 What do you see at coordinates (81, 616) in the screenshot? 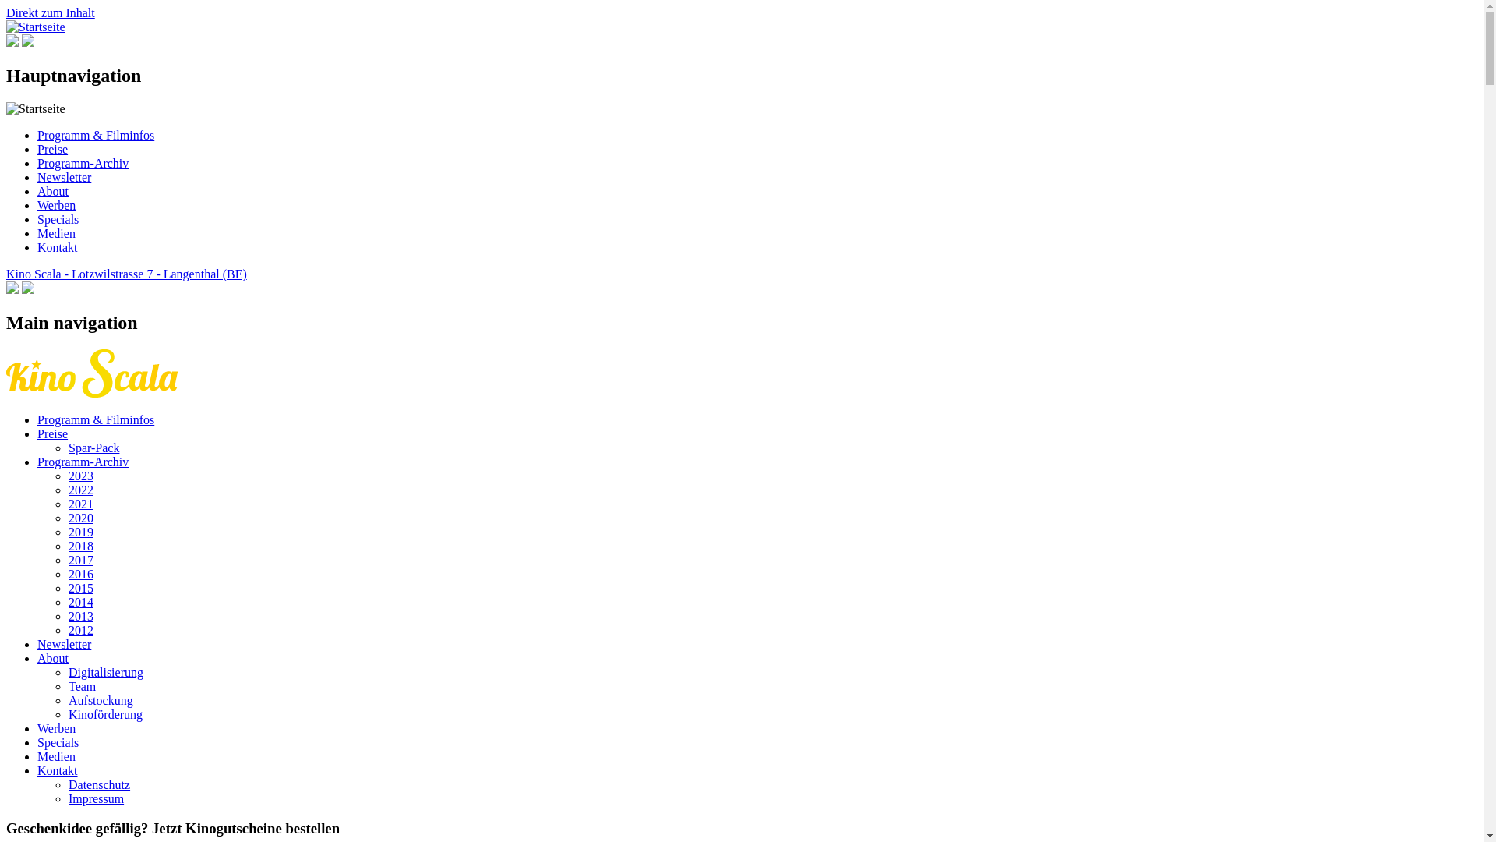
I see `2013` at bounding box center [81, 616].